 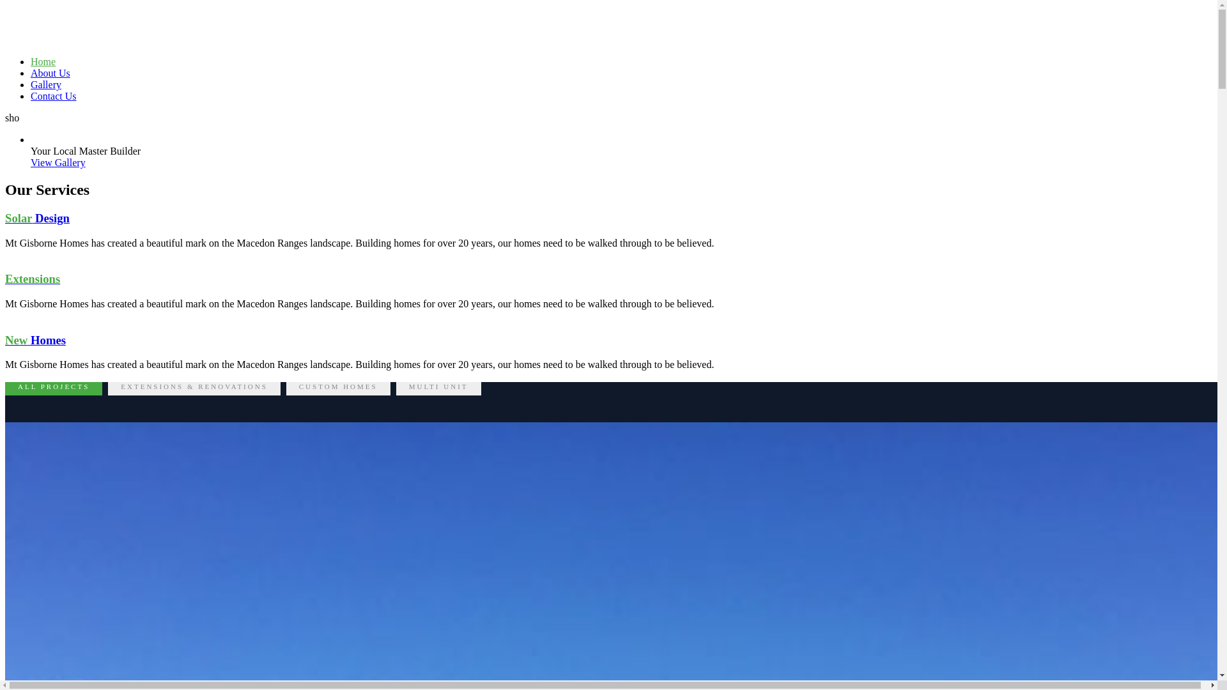 What do you see at coordinates (46, 84) in the screenshot?
I see `Gallery` at bounding box center [46, 84].